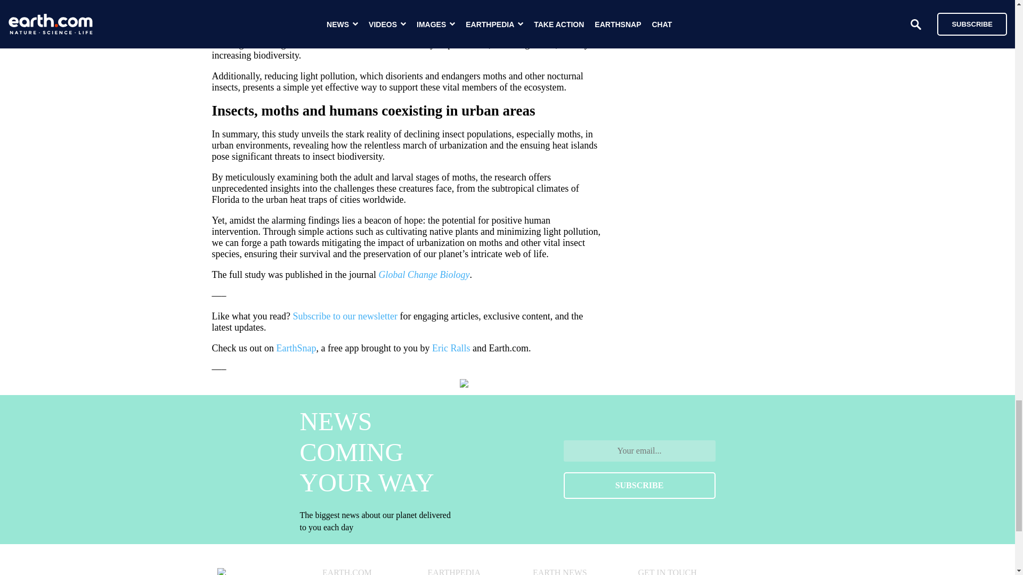  Describe the element at coordinates (308, 23) in the screenshot. I see `moth populations` at that location.